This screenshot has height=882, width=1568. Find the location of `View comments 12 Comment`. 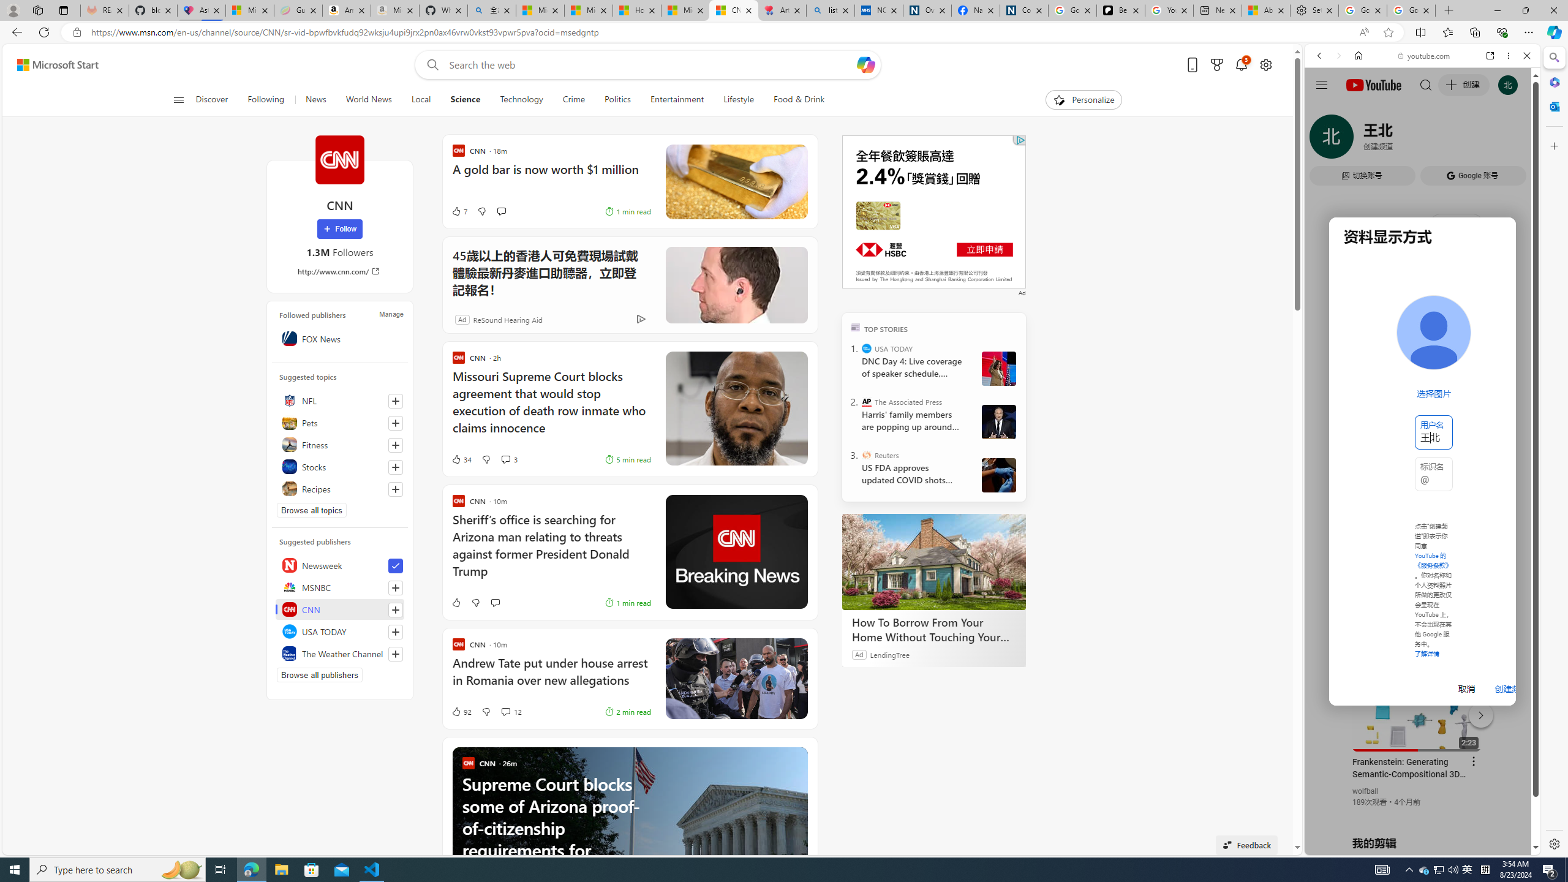

View comments 12 Comment is located at coordinates (511, 712).